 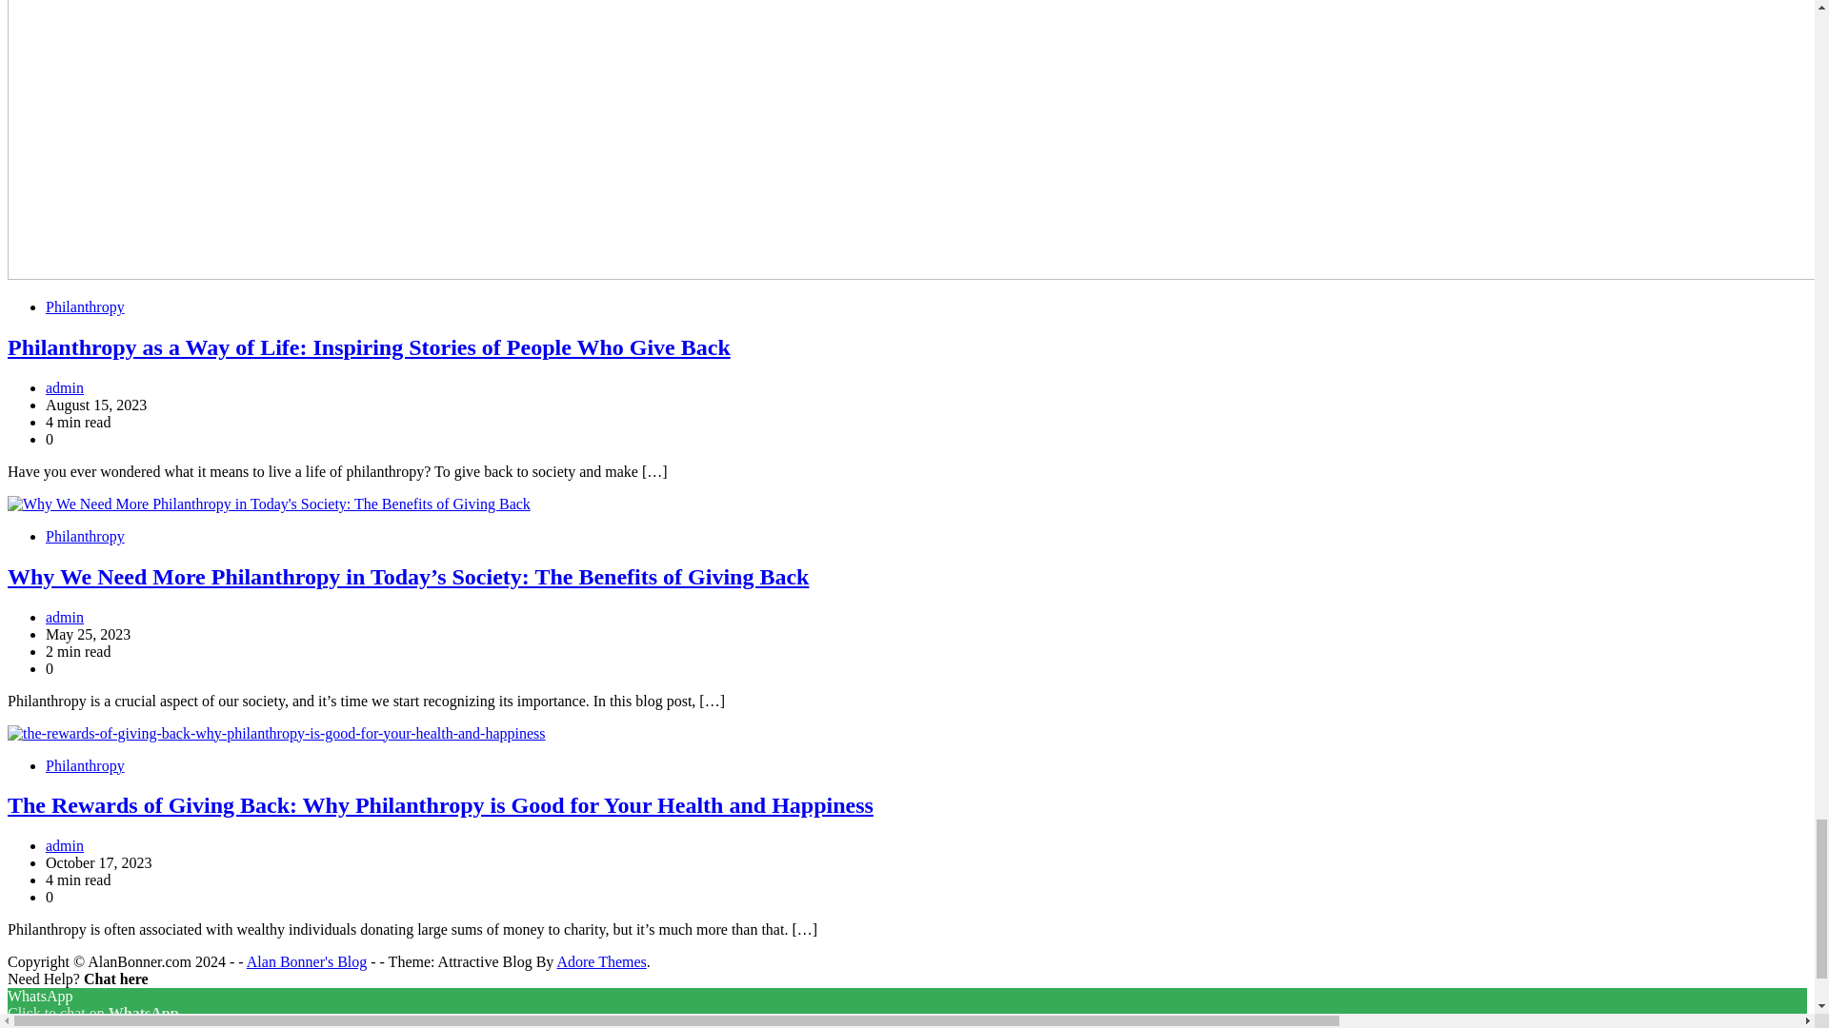 What do you see at coordinates (85, 306) in the screenshot?
I see `Philanthropy` at bounding box center [85, 306].